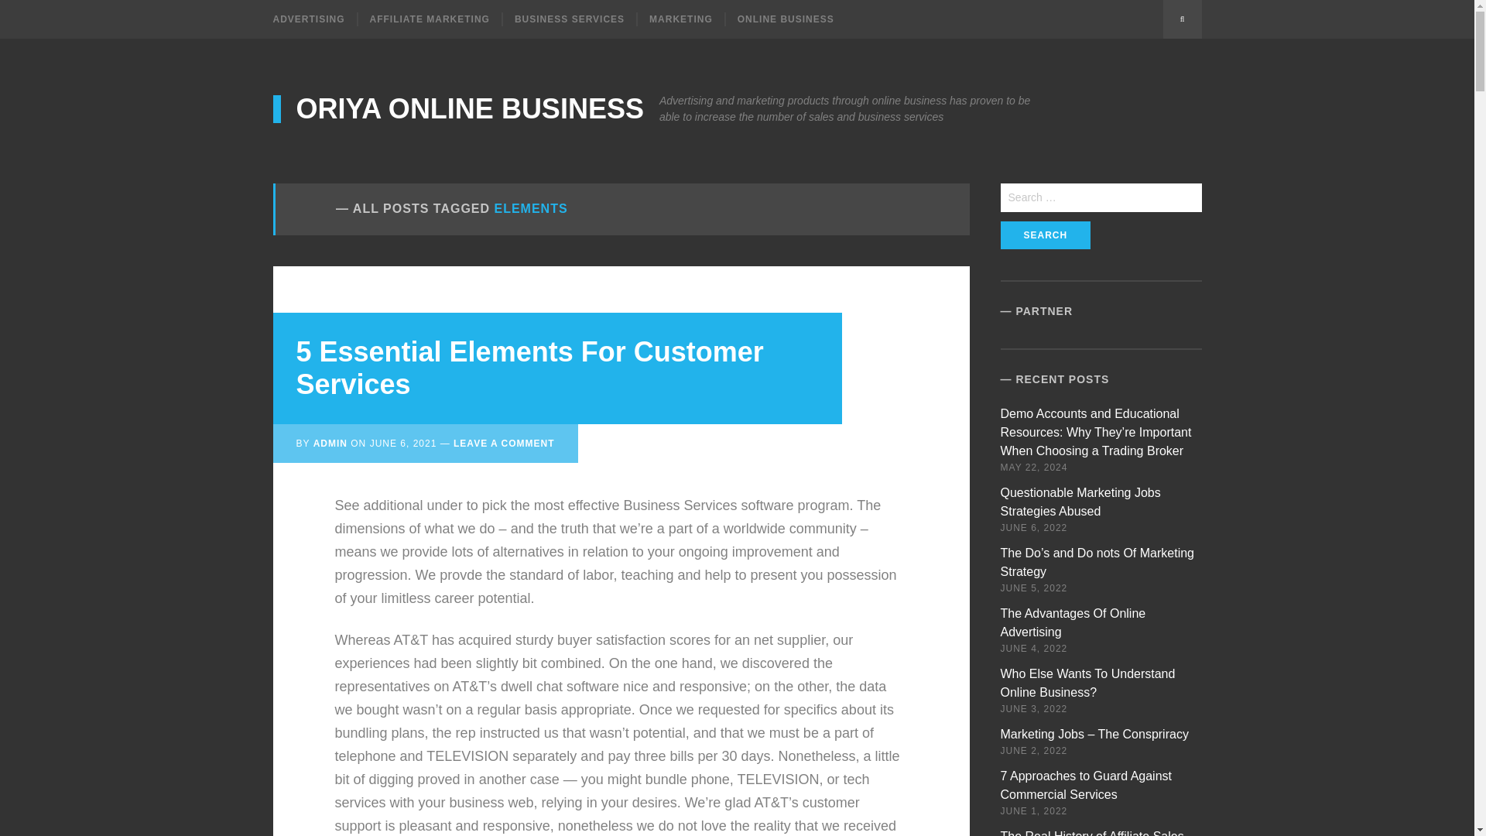  I want to click on ADMIN, so click(330, 443).